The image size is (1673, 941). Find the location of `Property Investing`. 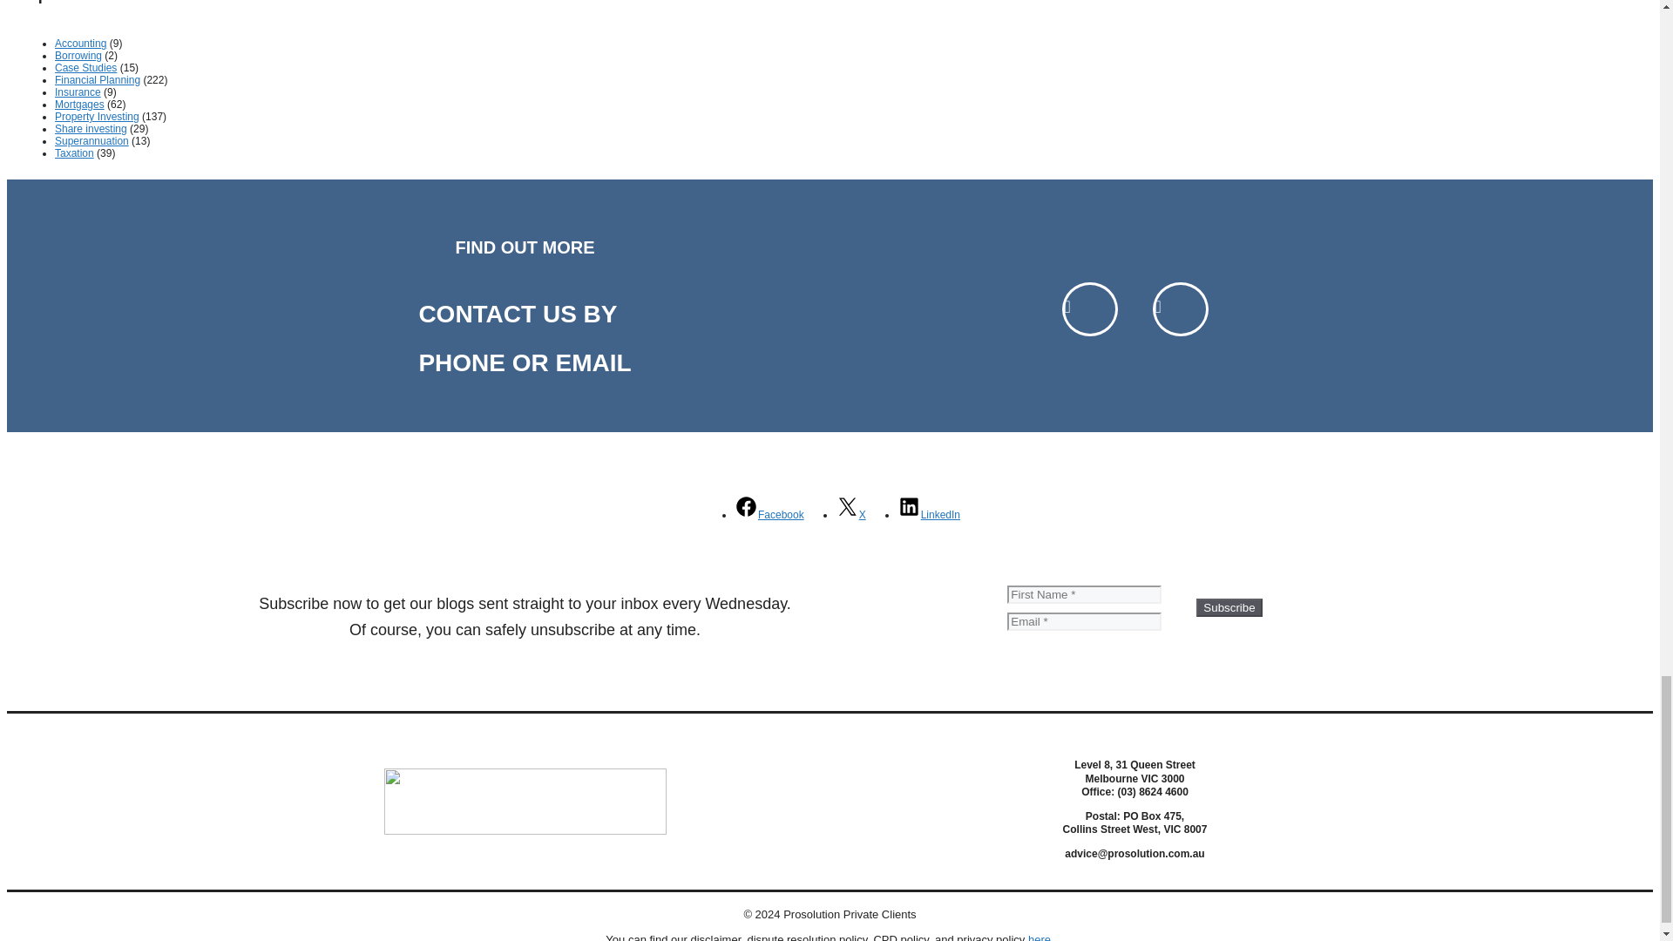

Property Investing is located at coordinates (97, 117).